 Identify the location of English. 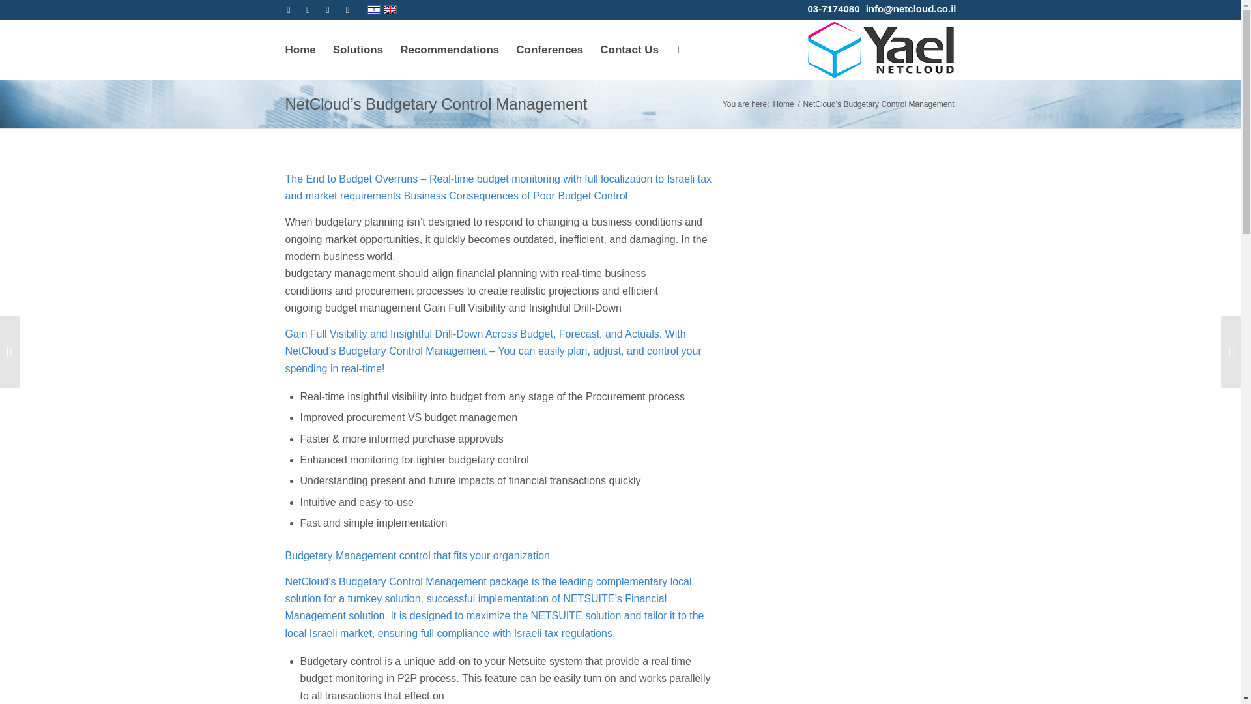
(390, 9).